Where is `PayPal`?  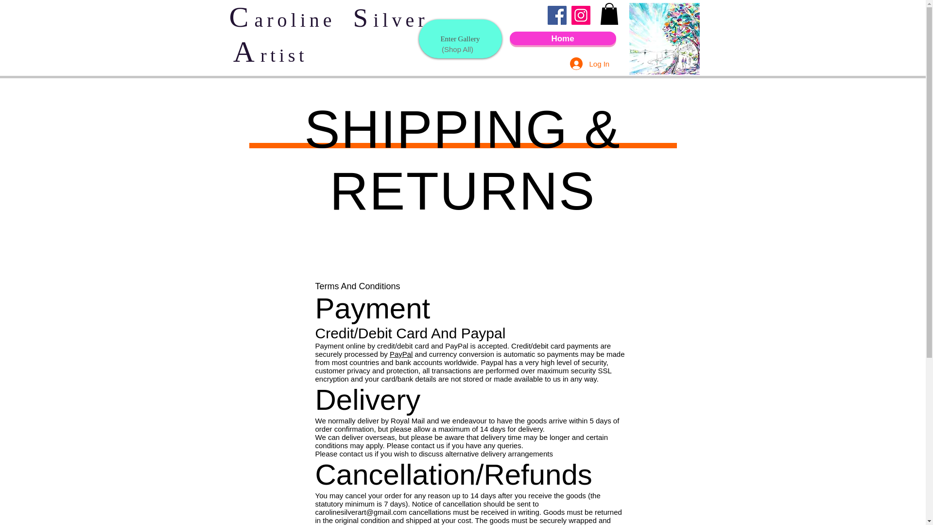 PayPal is located at coordinates (401, 354).